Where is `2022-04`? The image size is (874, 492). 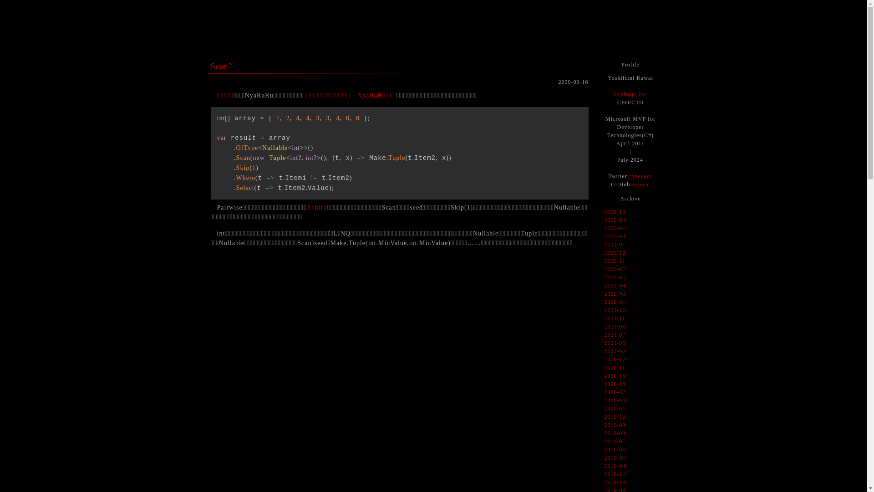
2022-04 is located at coordinates (615, 286).